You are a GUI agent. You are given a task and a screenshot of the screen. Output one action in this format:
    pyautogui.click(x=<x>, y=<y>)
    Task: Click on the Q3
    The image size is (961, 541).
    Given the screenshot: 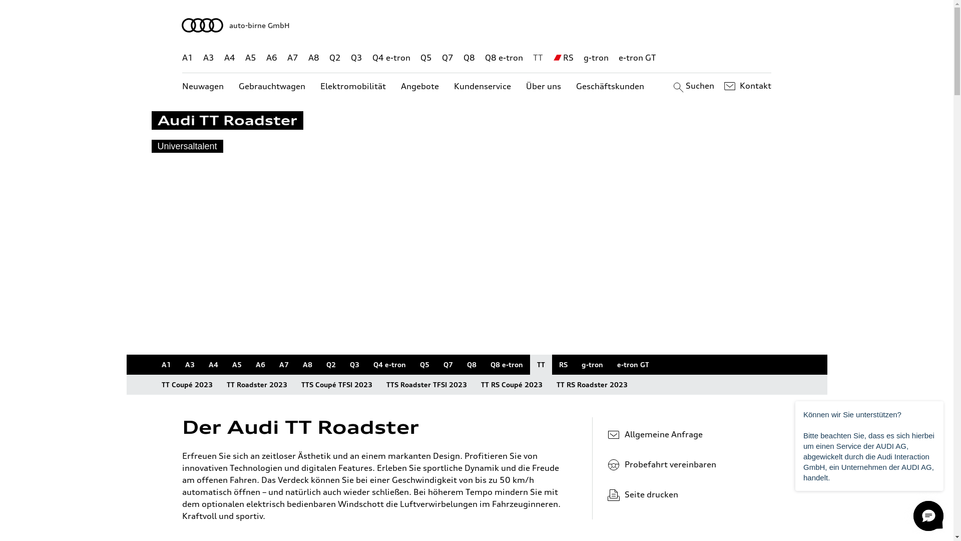 What is the action you would take?
    pyautogui.click(x=356, y=58)
    